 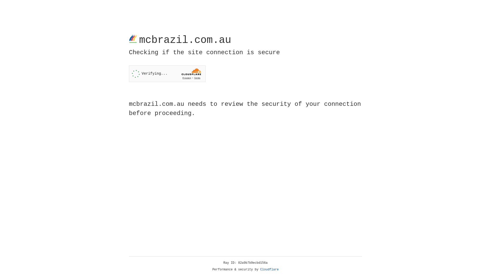 I want to click on Cloudflare, so click(x=270, y=270).